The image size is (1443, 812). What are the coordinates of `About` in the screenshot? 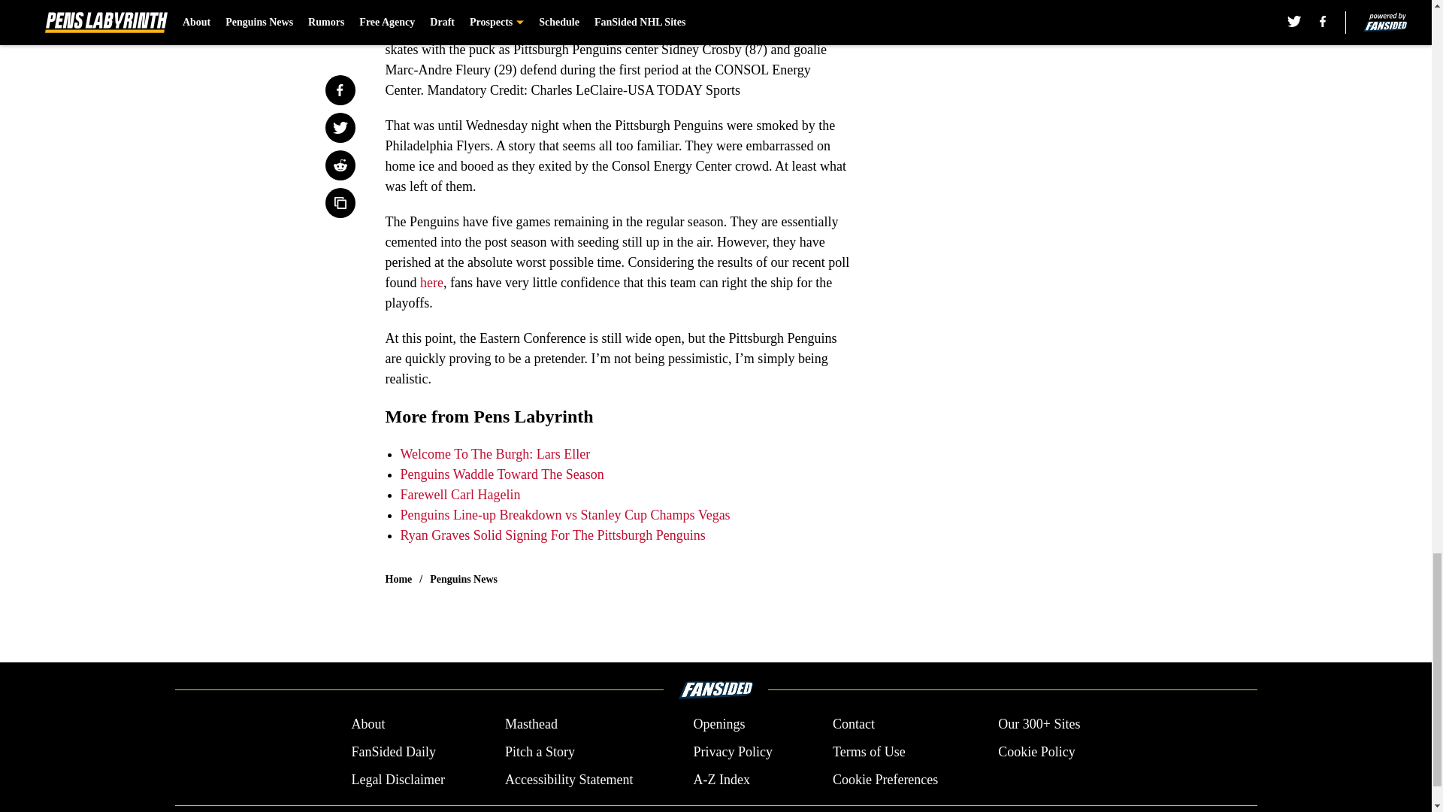 It's located at (368, 725).